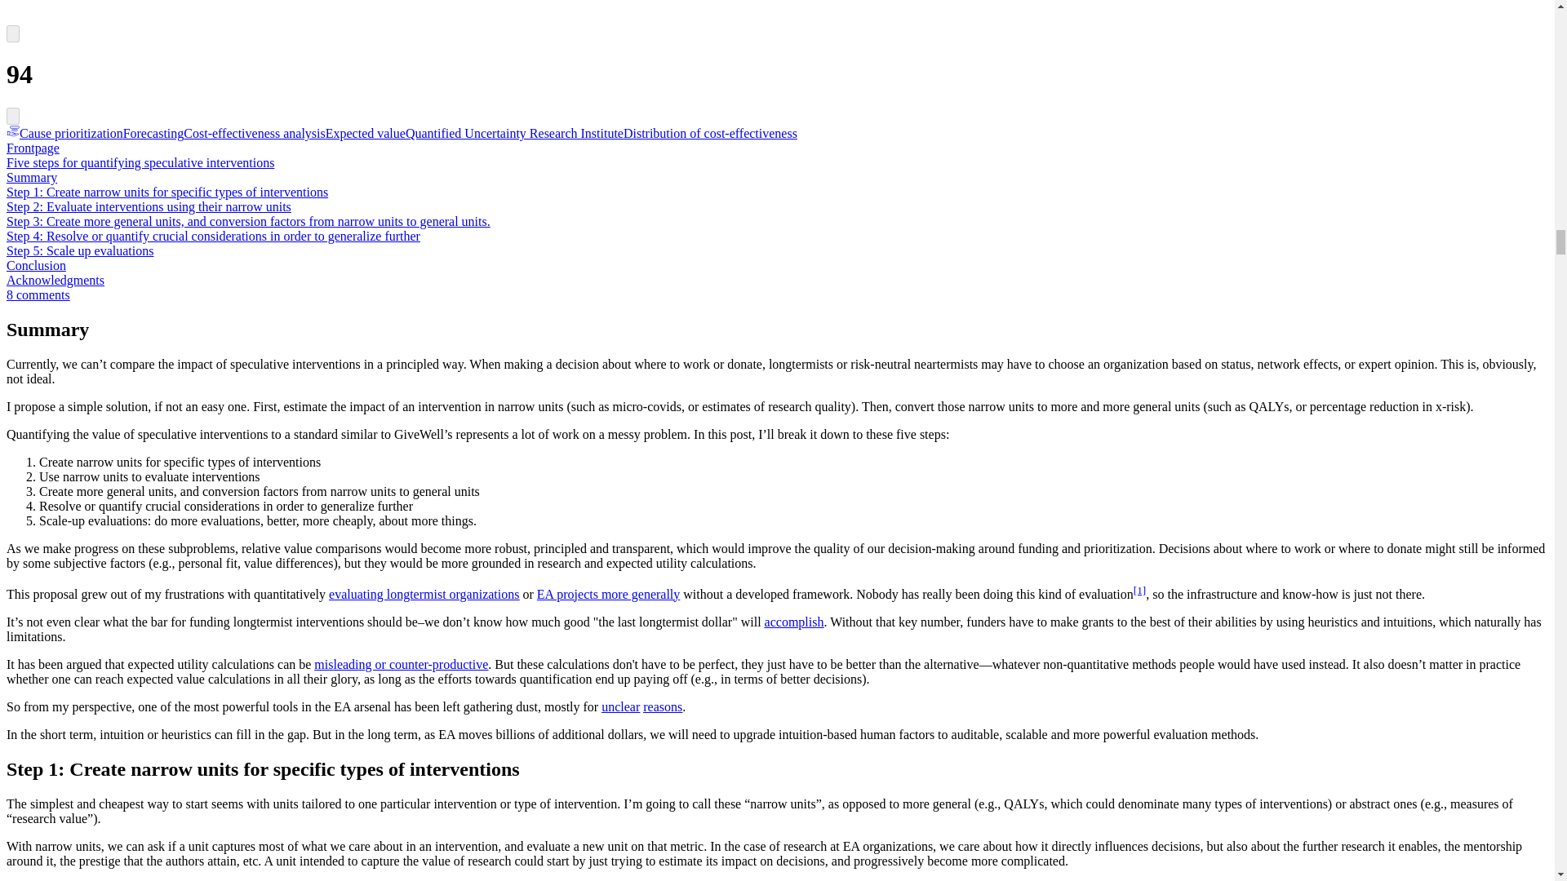 The width and height of the screenshot is (1567, 881). What do you see at coordinates (253, 133) in the screenshot?
I see `Cost-effectiveness analysis` at bounding box center [253, 133].